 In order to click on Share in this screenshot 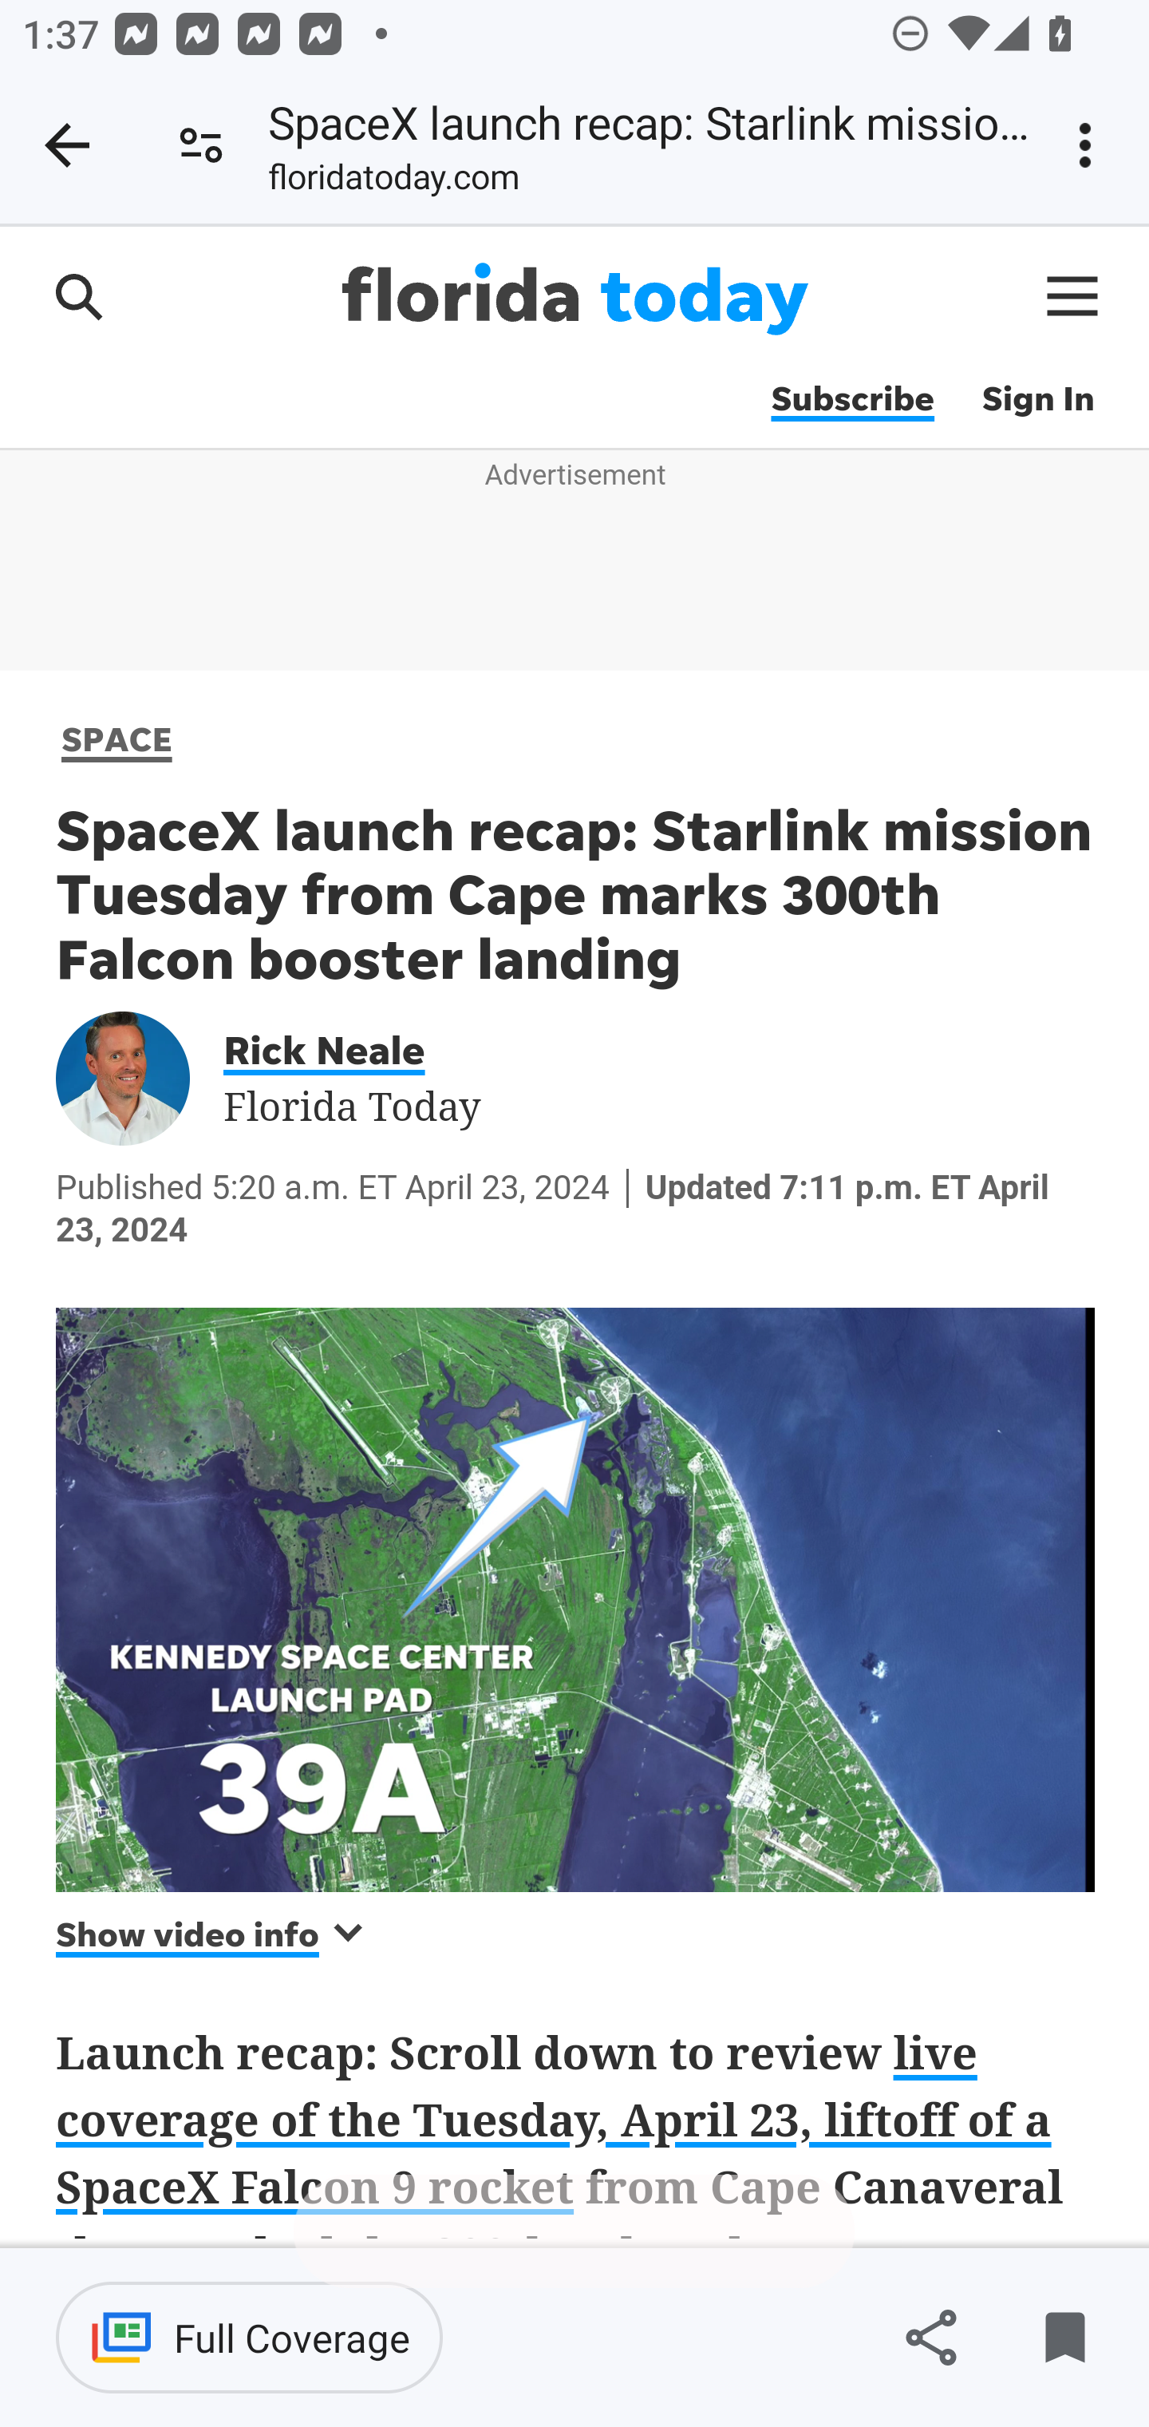, I will do `click(930, 2338)`.